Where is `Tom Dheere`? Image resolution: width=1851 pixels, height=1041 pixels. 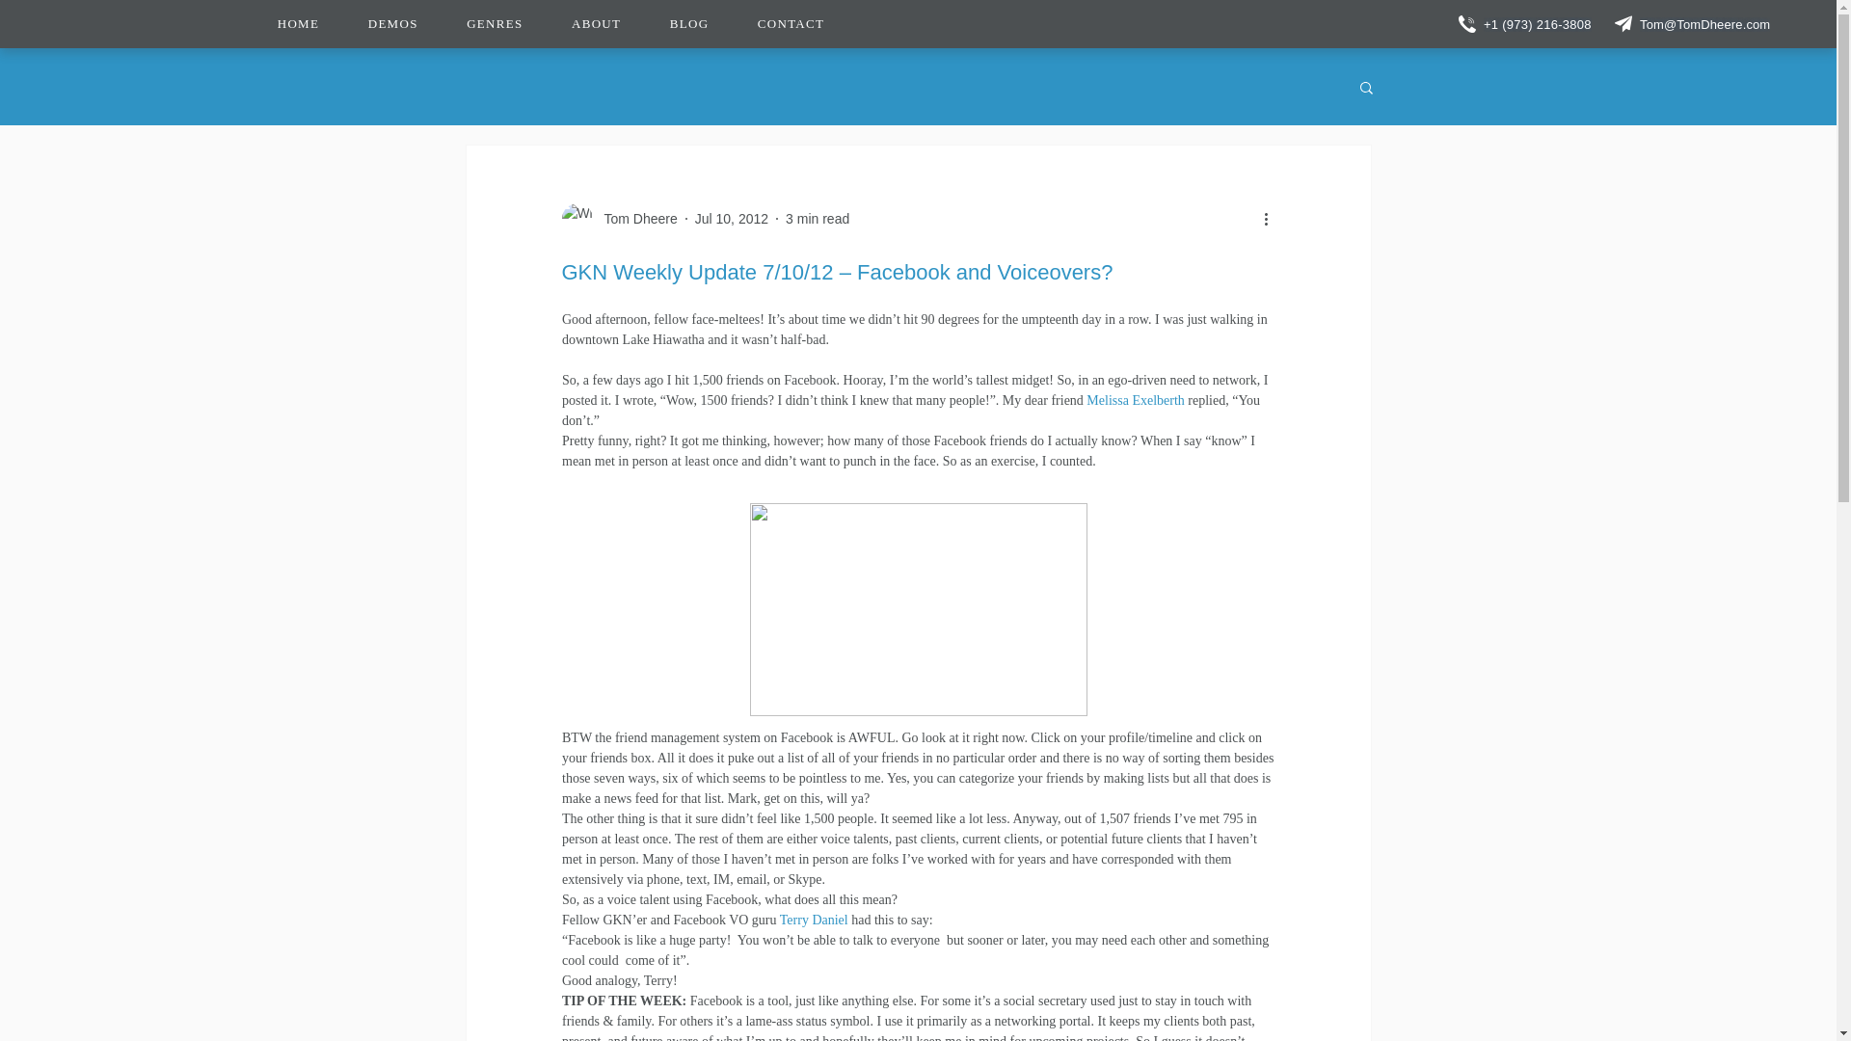
Tom Dheere is located at coordinates (1136, 401).